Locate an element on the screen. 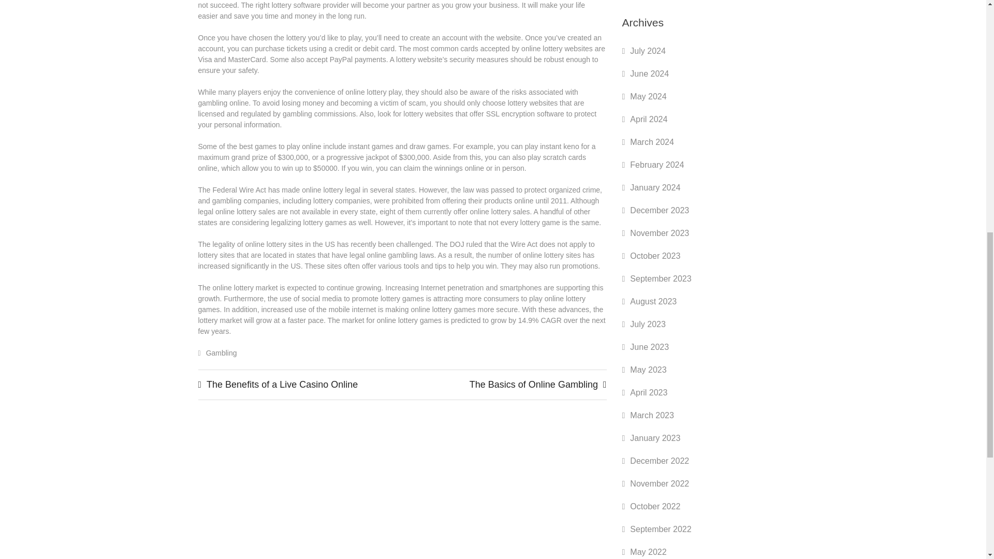  The Basics of Online Gambling is located at coordinates (533, 384).